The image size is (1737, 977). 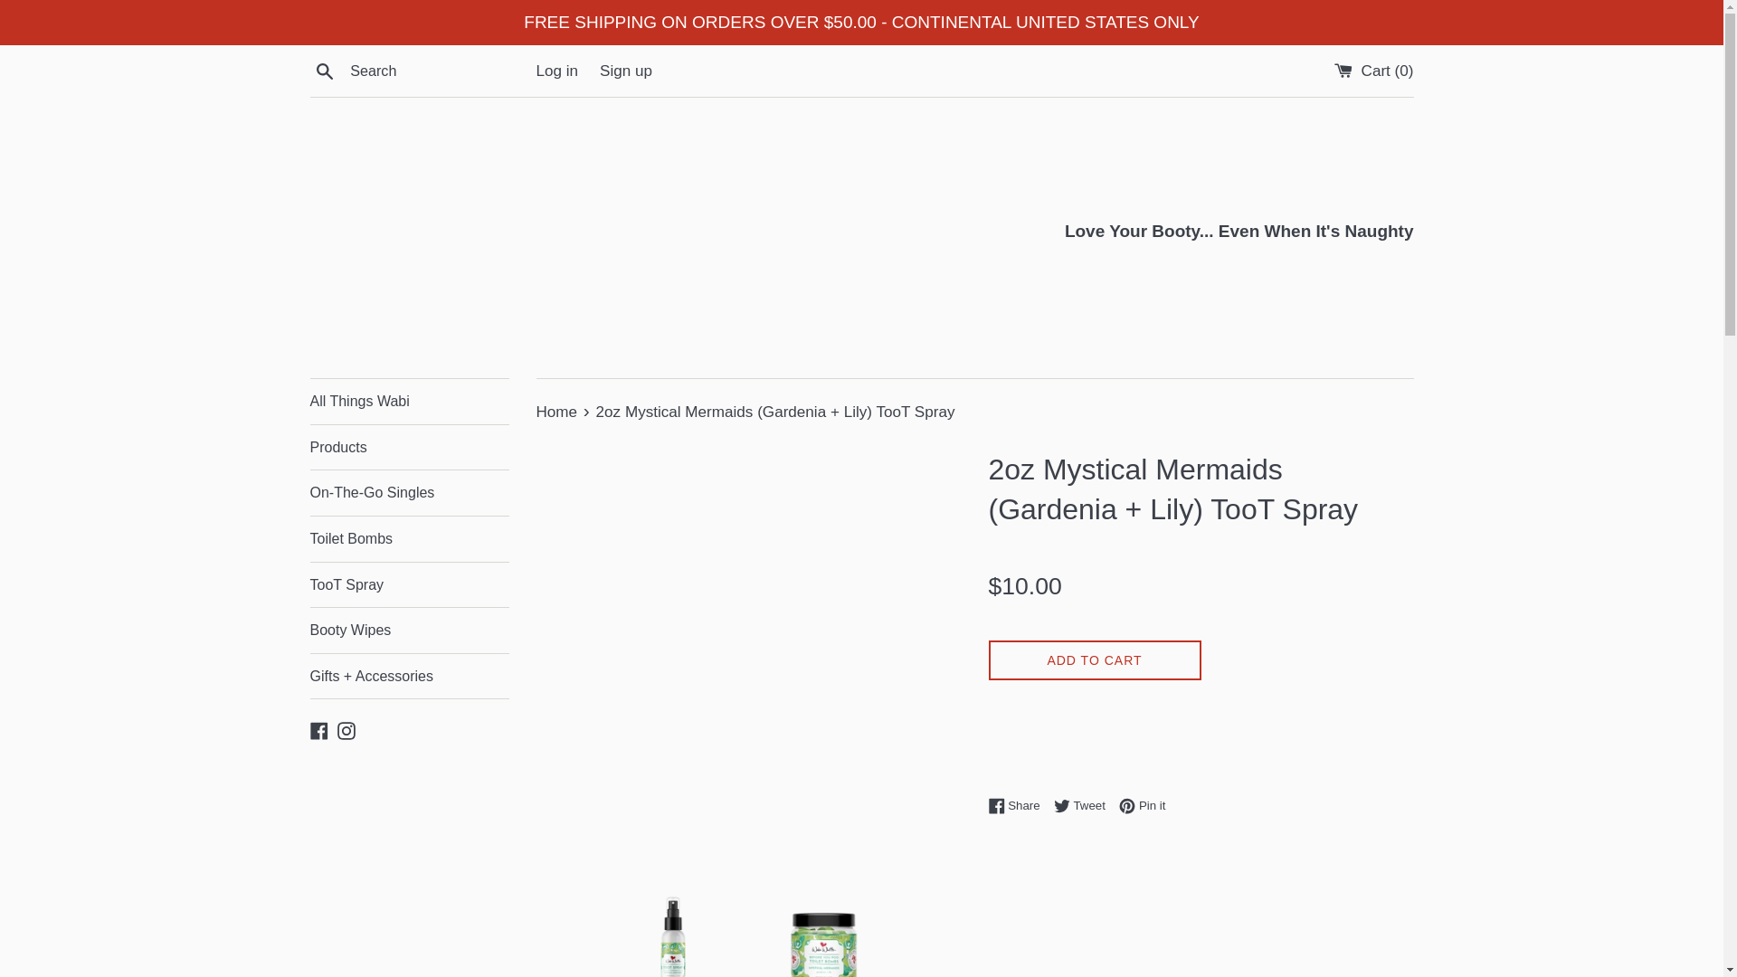 I want to click on Wabi Whiffs on Facebook, so click(x=409, y=539).